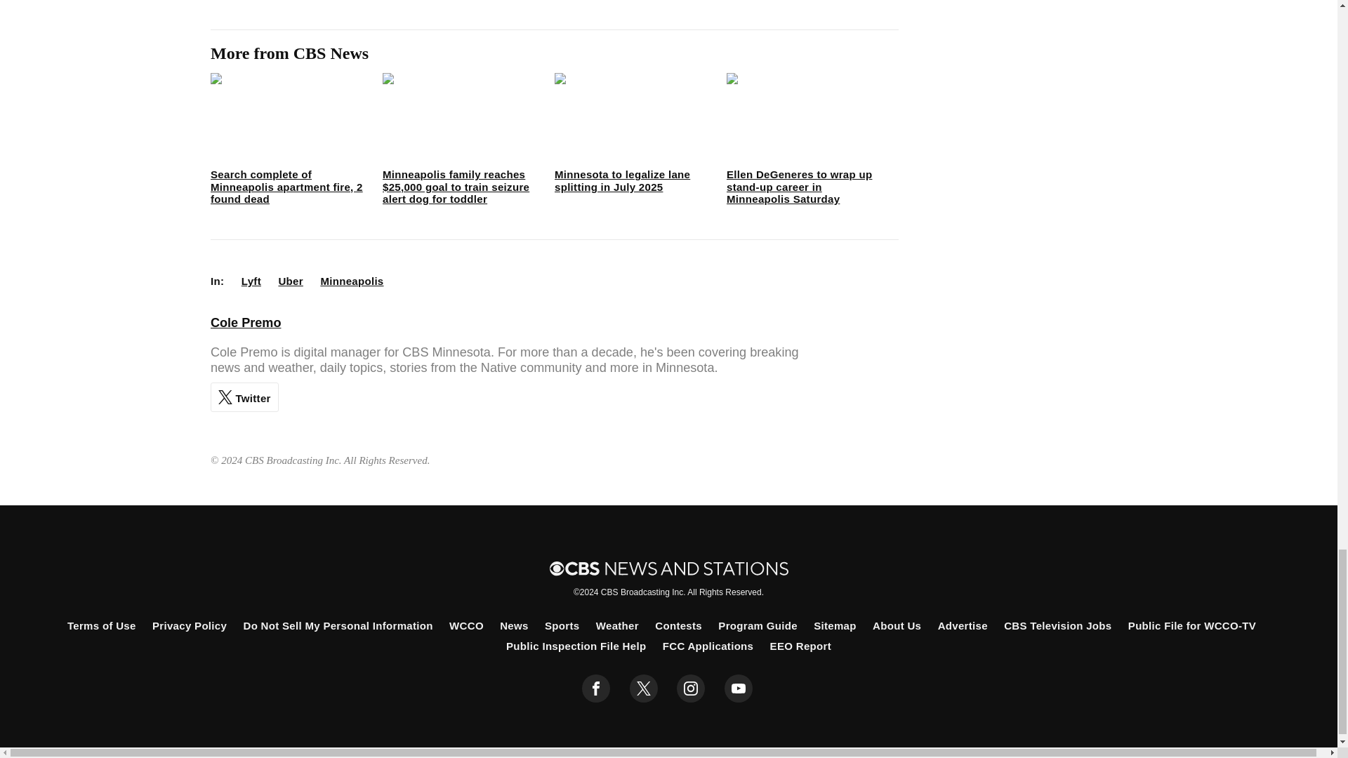  What do you see at coordinates (691, 689) in the screenshot?
I see `instagram` at bounding box center [691, 689].